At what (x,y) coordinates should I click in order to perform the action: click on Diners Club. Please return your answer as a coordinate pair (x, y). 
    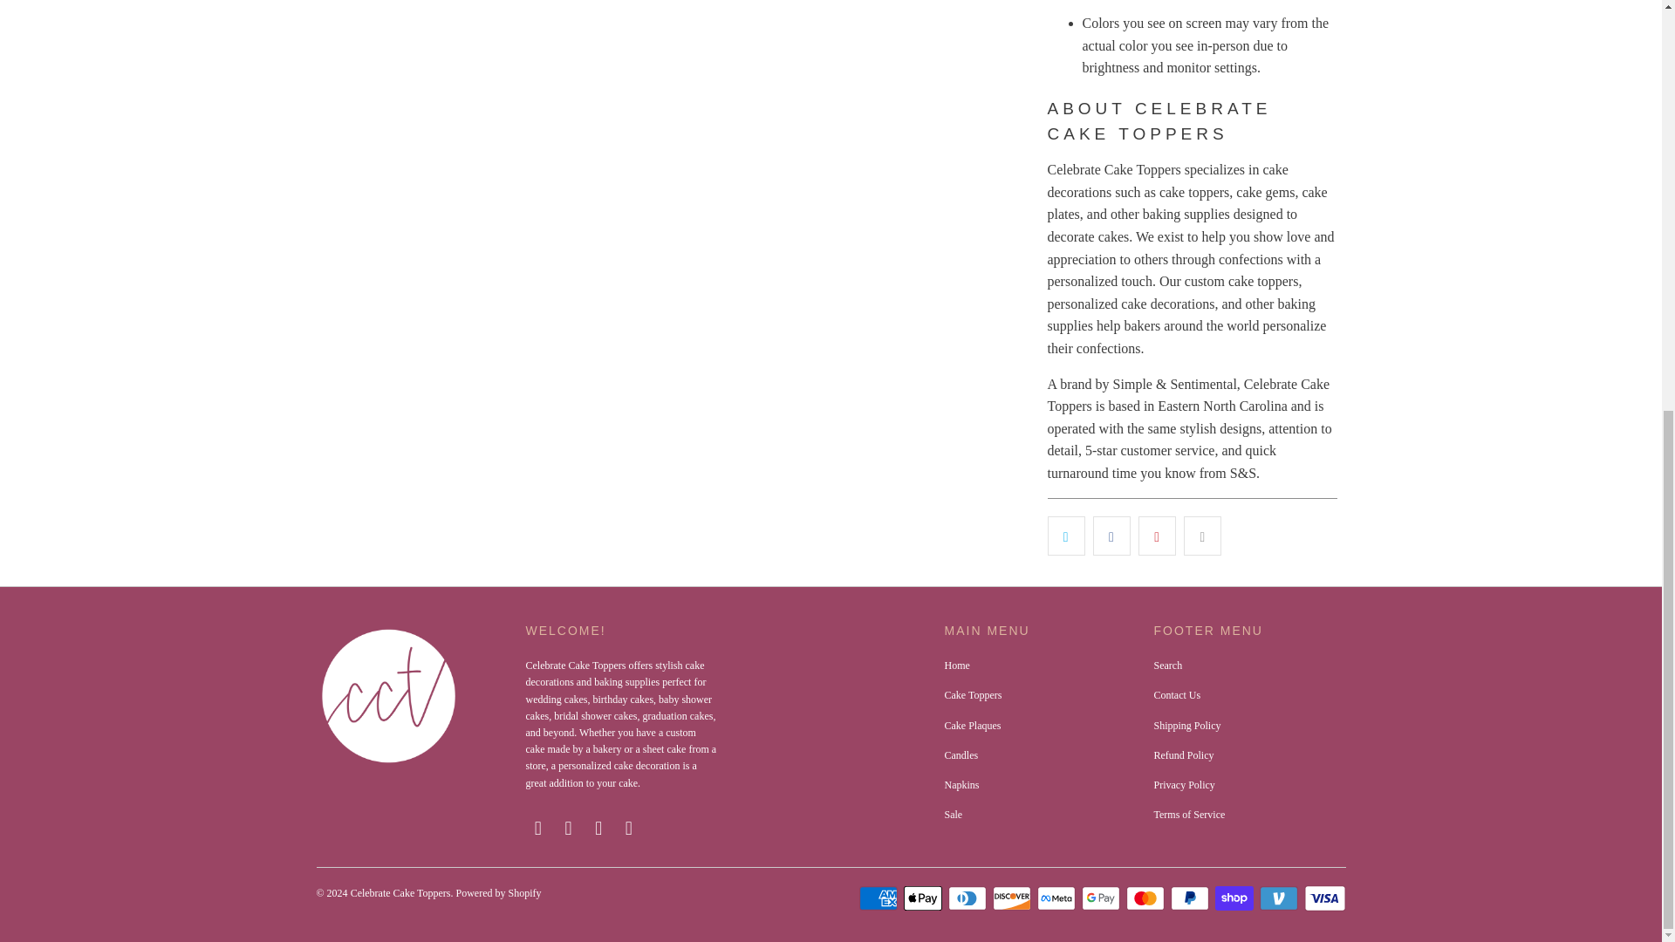
    Looking at the image, I should click on (968, 898).